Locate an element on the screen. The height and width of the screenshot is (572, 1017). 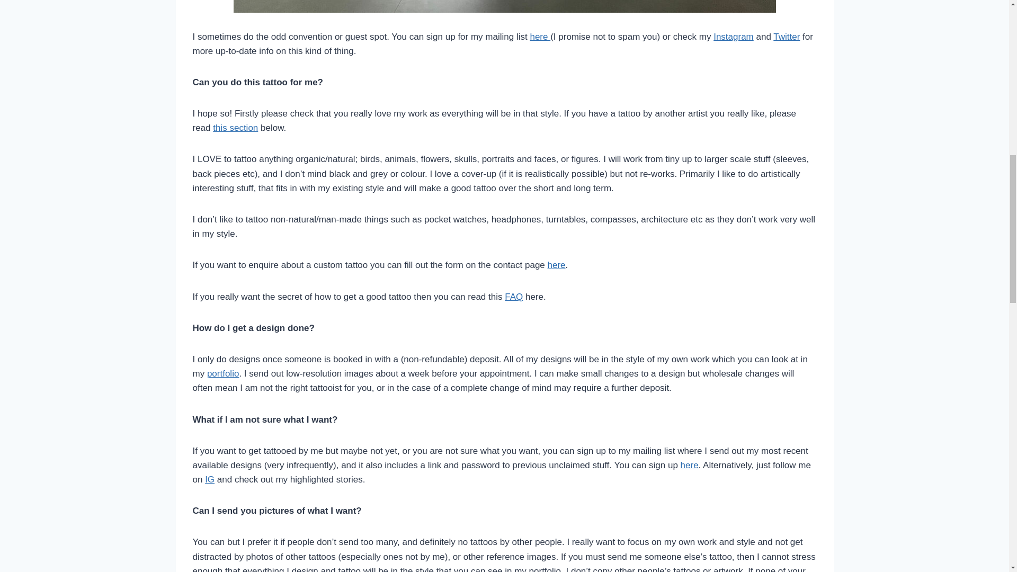
FAQ is located at coordinates (513, 297).